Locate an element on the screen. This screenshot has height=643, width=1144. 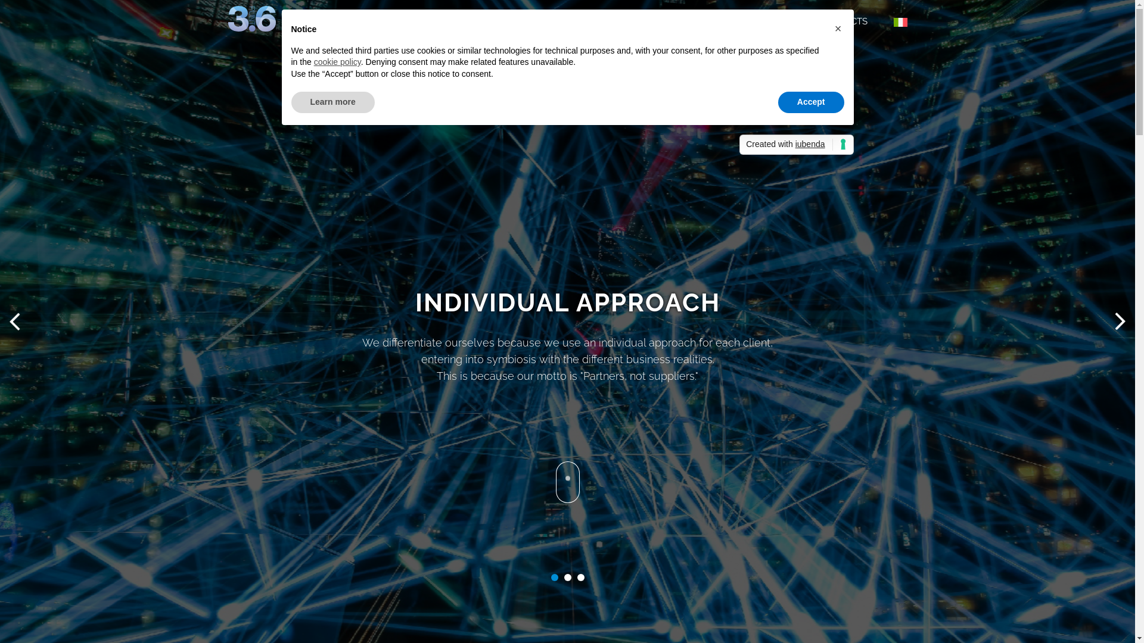
Learn more is located at coordinates (332, 102).